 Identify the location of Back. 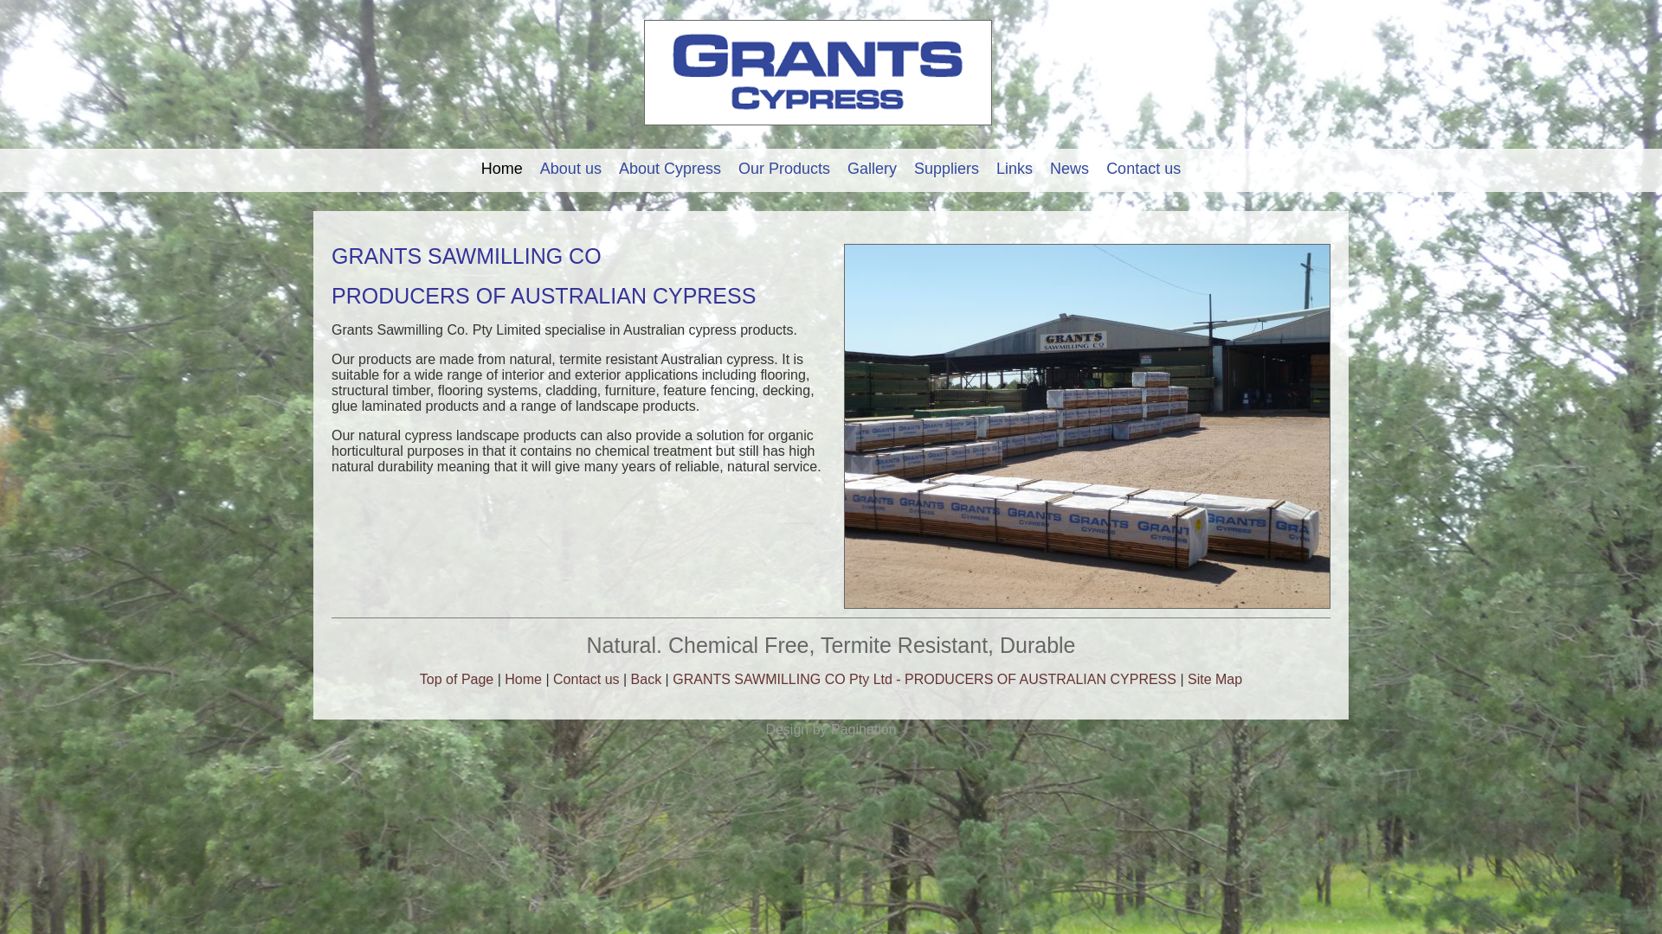
(647, 680).